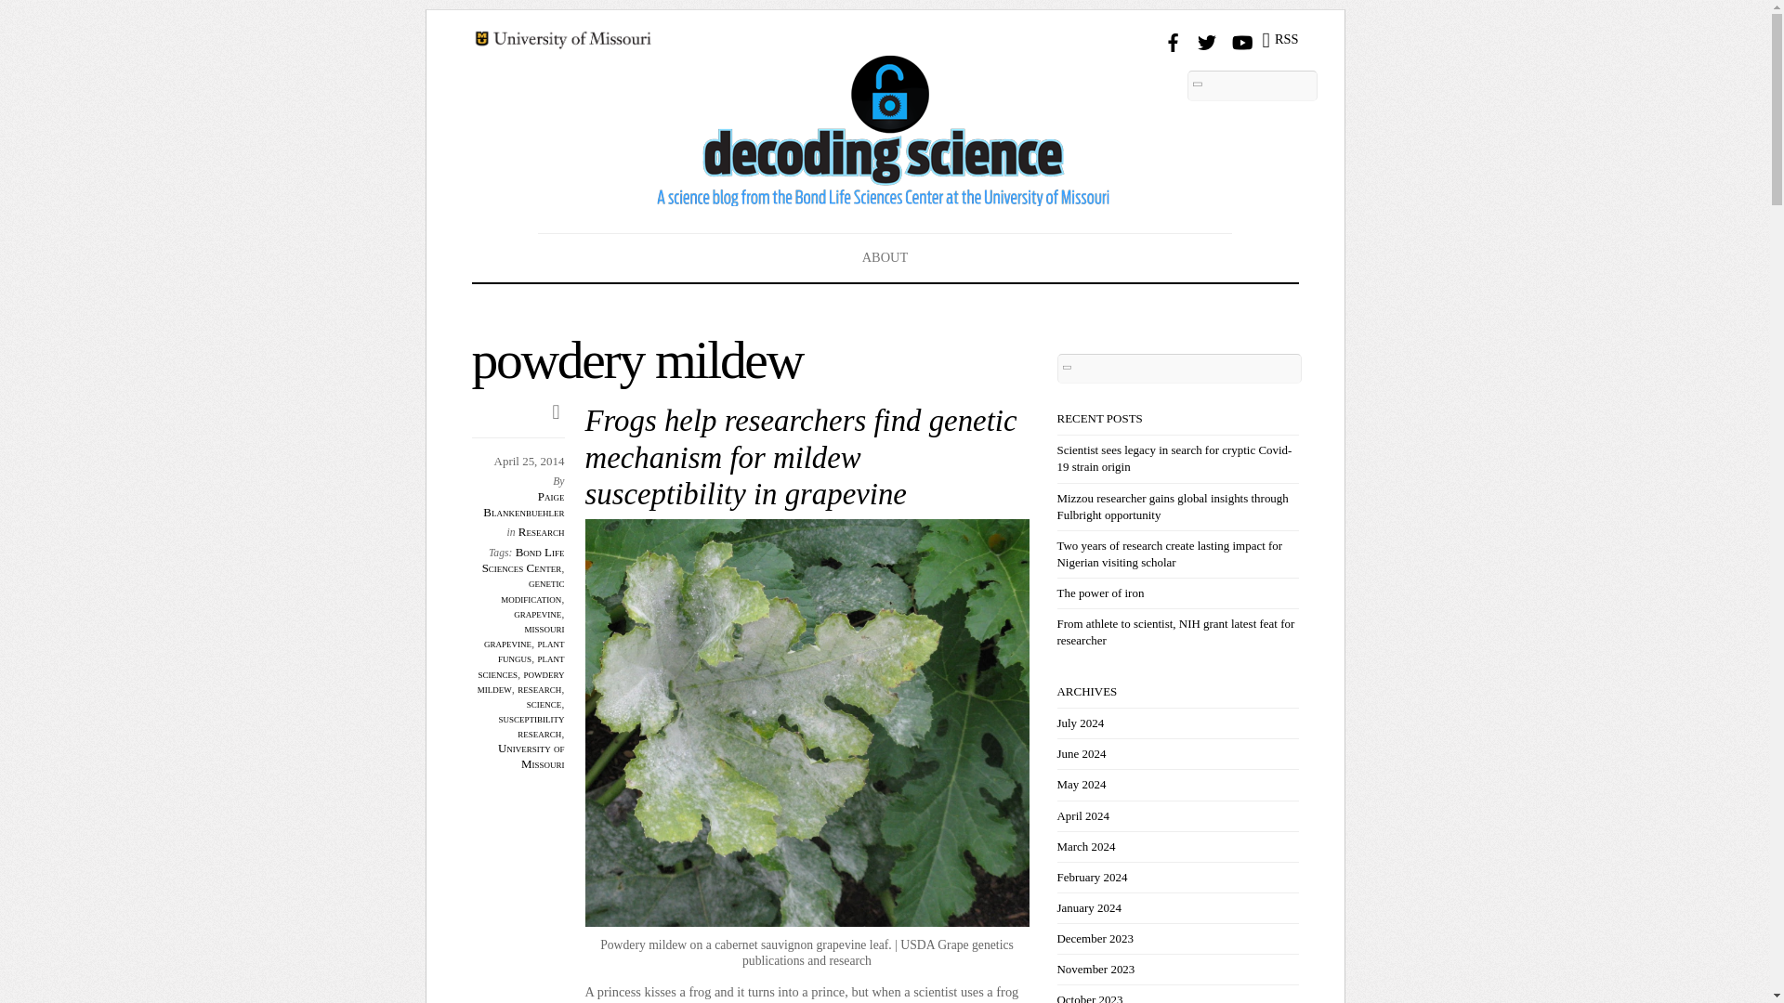 This screenshot has width=1784, height=1003. I want to click on Bond Life Sciences Center, so click(523, 559).